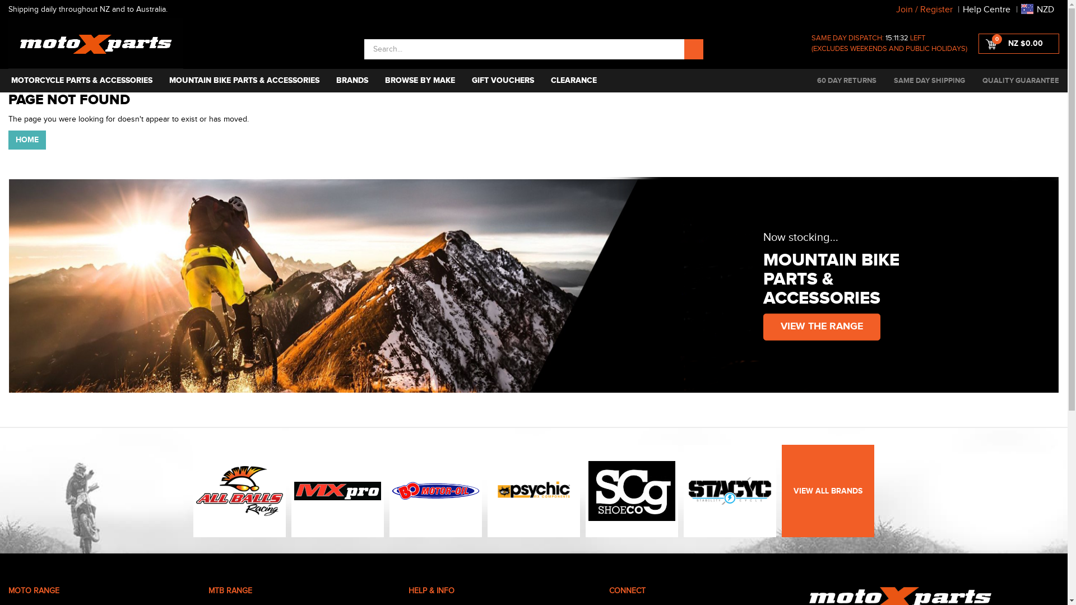 Image resolution: width=1076 pixels, height=605 pixels. Describe the element at coordinates (822, 327) in the screenshot. I see `VIEW THE RANGE` at that location.